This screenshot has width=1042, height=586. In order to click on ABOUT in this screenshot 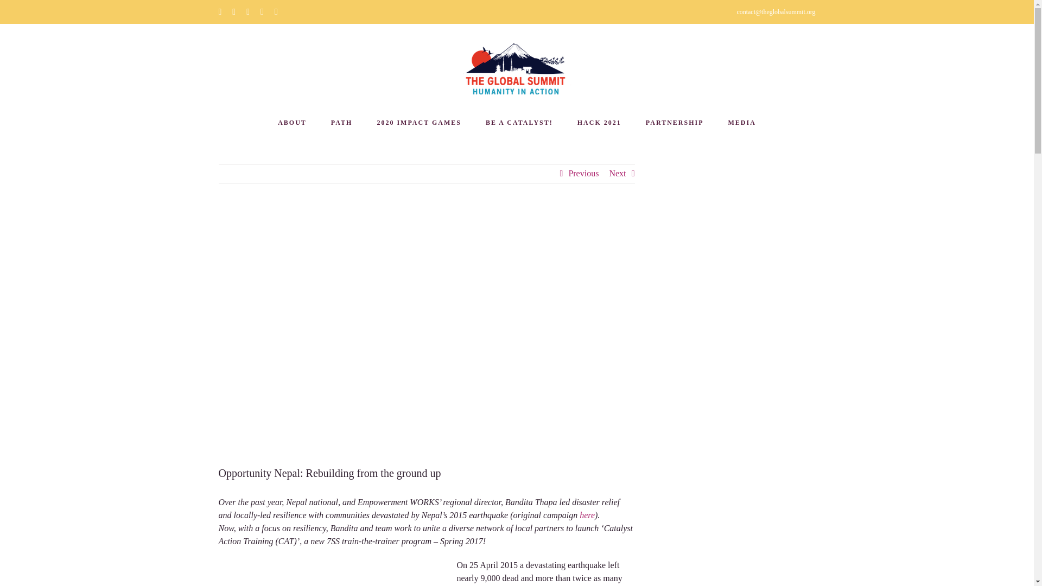, I will do `click(292, 123)`.